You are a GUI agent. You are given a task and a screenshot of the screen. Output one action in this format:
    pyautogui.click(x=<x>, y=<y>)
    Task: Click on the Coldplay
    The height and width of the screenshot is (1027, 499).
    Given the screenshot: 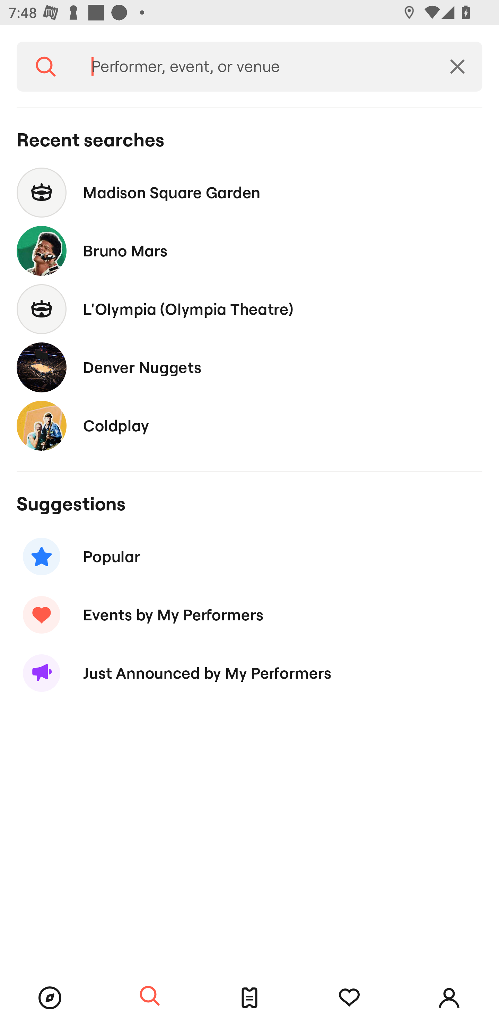 What is the action you would take?
    pyautogui.click(x=249, y=425)
    